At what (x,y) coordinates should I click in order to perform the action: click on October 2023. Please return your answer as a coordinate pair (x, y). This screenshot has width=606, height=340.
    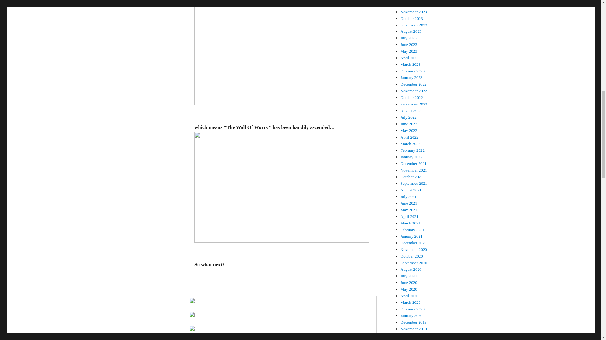
    Looking at the image, I should click on (412, 18).